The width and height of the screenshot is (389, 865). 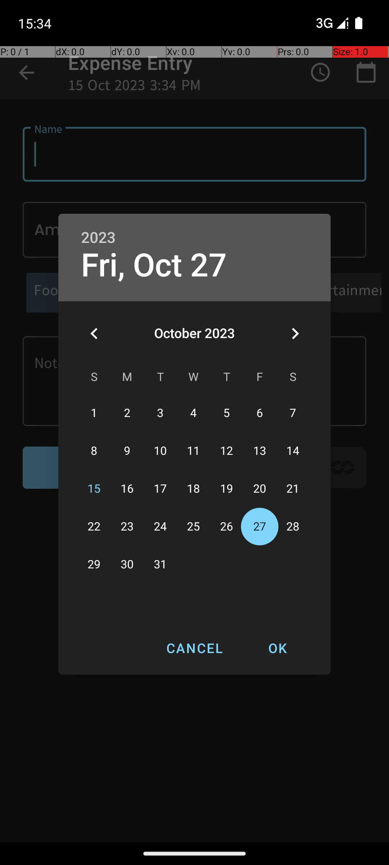 What do you see at coordinates (154, 265) in the screenshot?
I see `Fri, Oct 27` at bounding box center [154, 265].